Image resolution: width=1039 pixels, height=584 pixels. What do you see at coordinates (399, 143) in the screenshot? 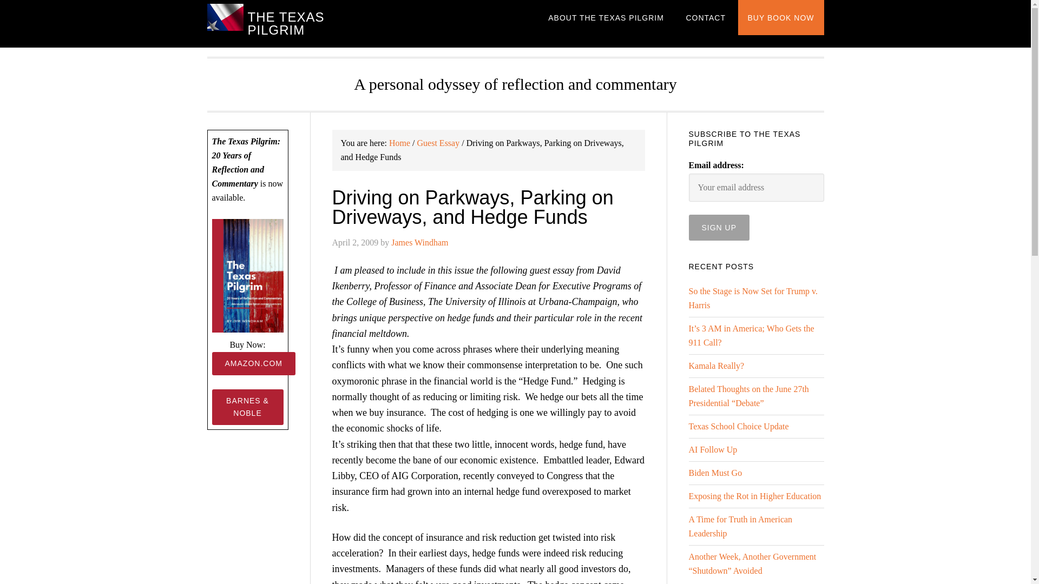
I see `Home` at bounding box center [399, 143].